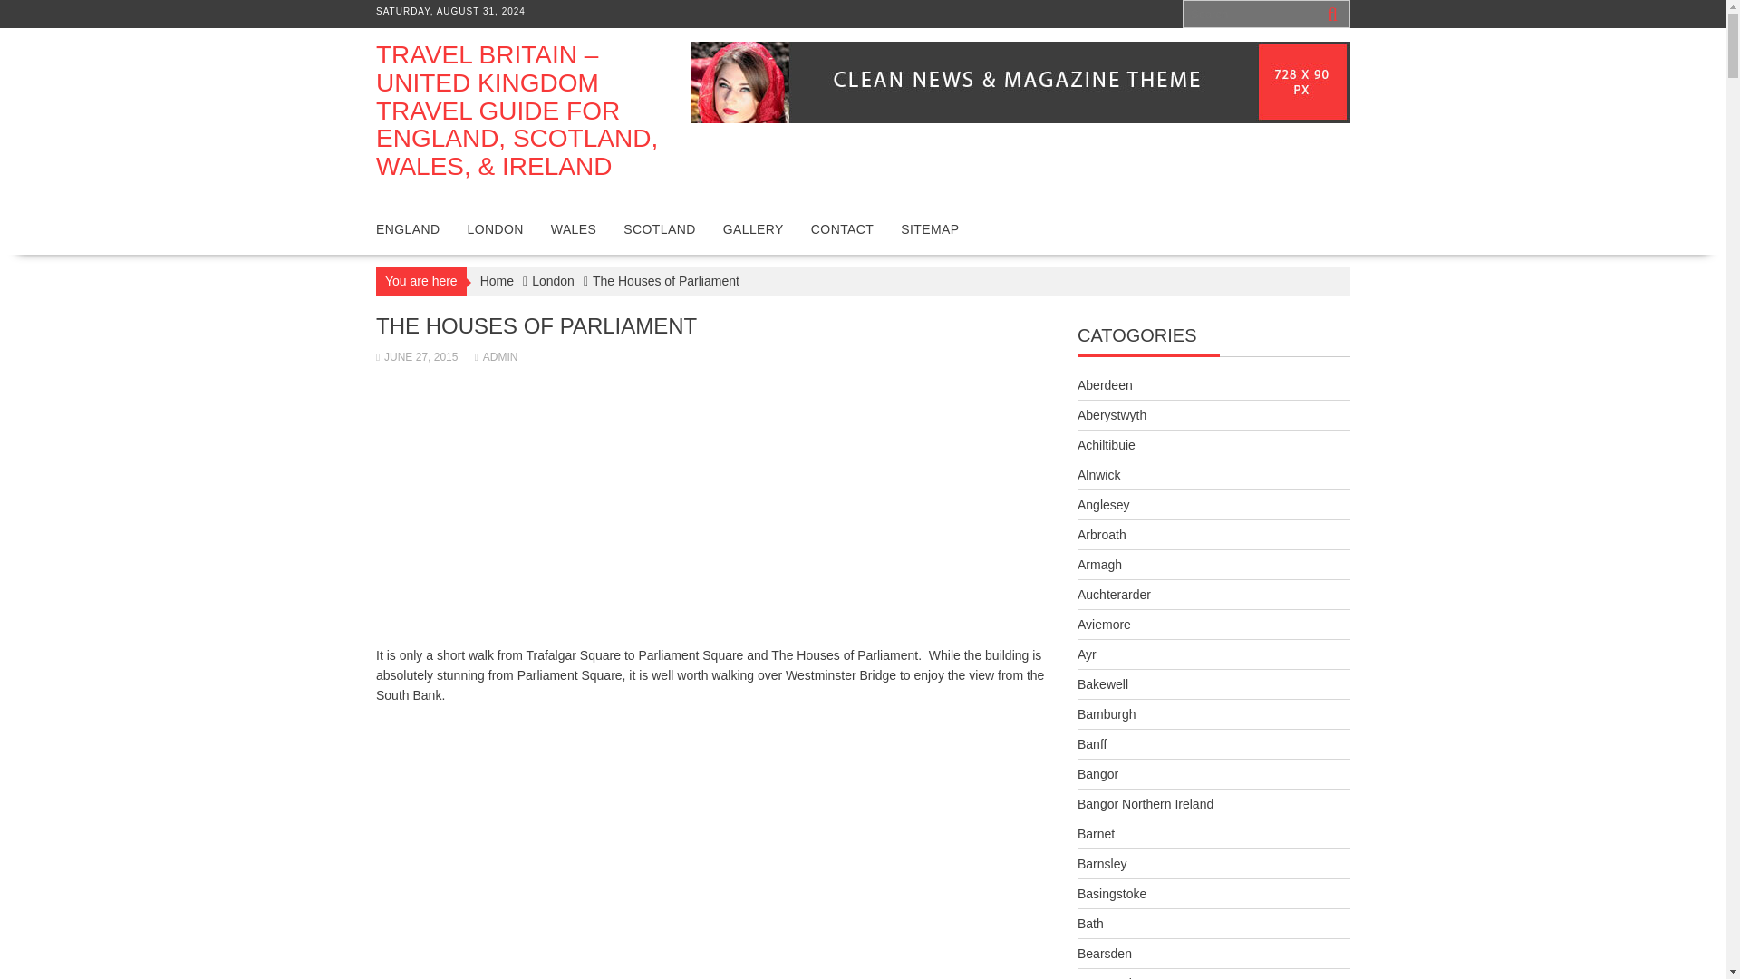  Describe the element at coordinates (1098, 475) in the screenshot. I see `Alnwick` at that location.